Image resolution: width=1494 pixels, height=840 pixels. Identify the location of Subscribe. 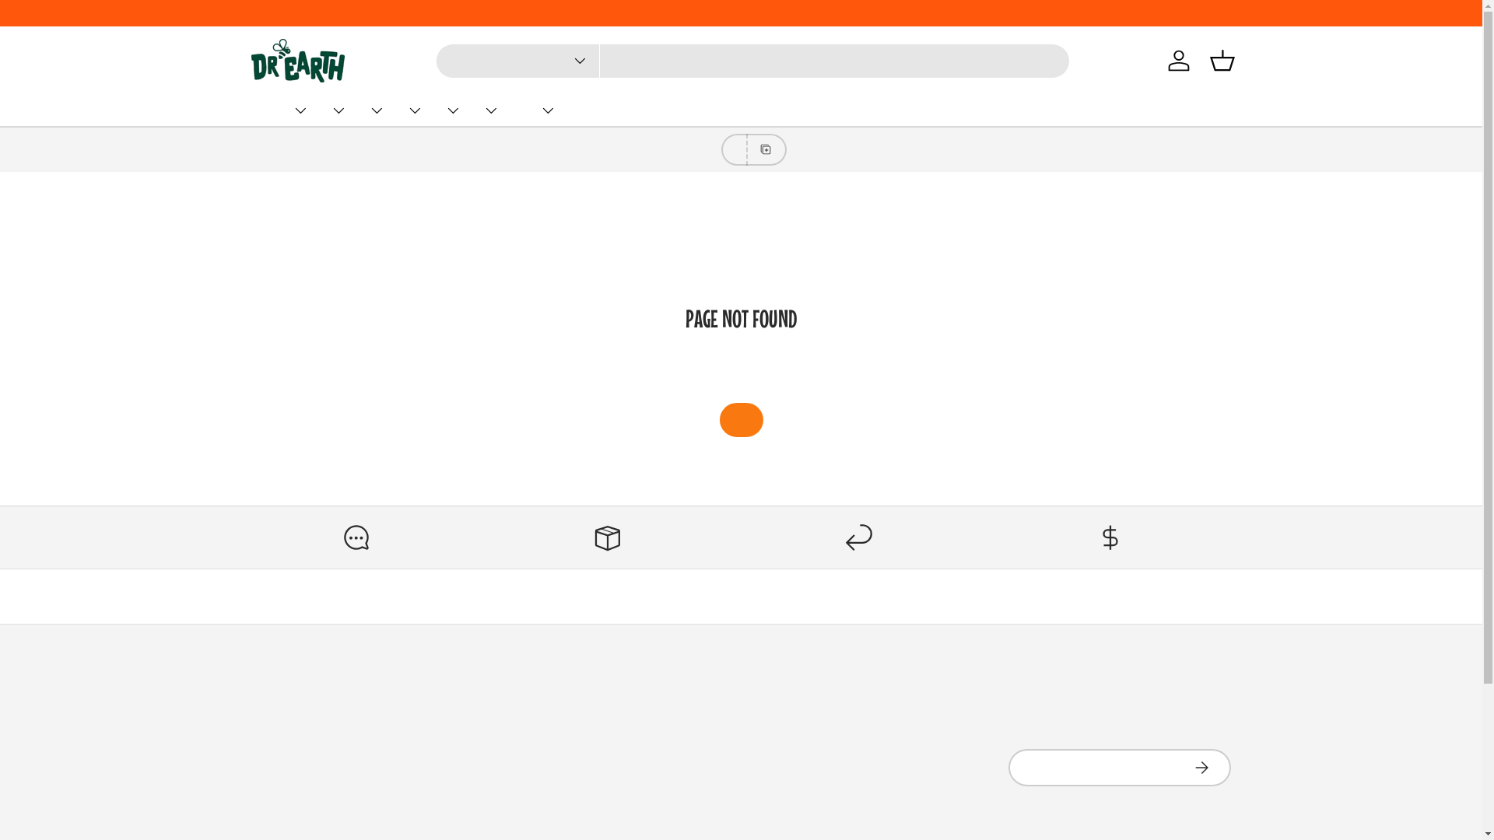
(1201, 768).